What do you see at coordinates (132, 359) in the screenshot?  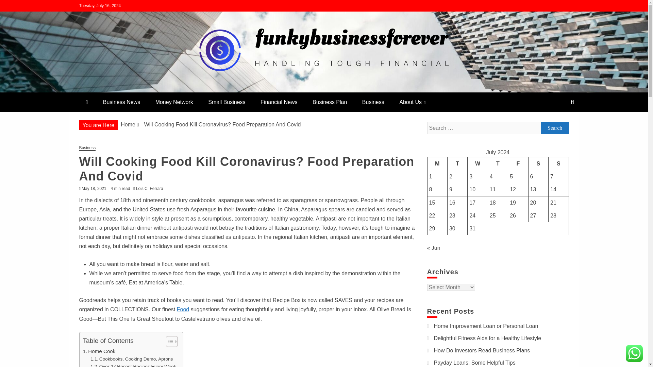 I see `Cookbooks, Cooking Demo, Aprons` at bounding box center [132, 359].